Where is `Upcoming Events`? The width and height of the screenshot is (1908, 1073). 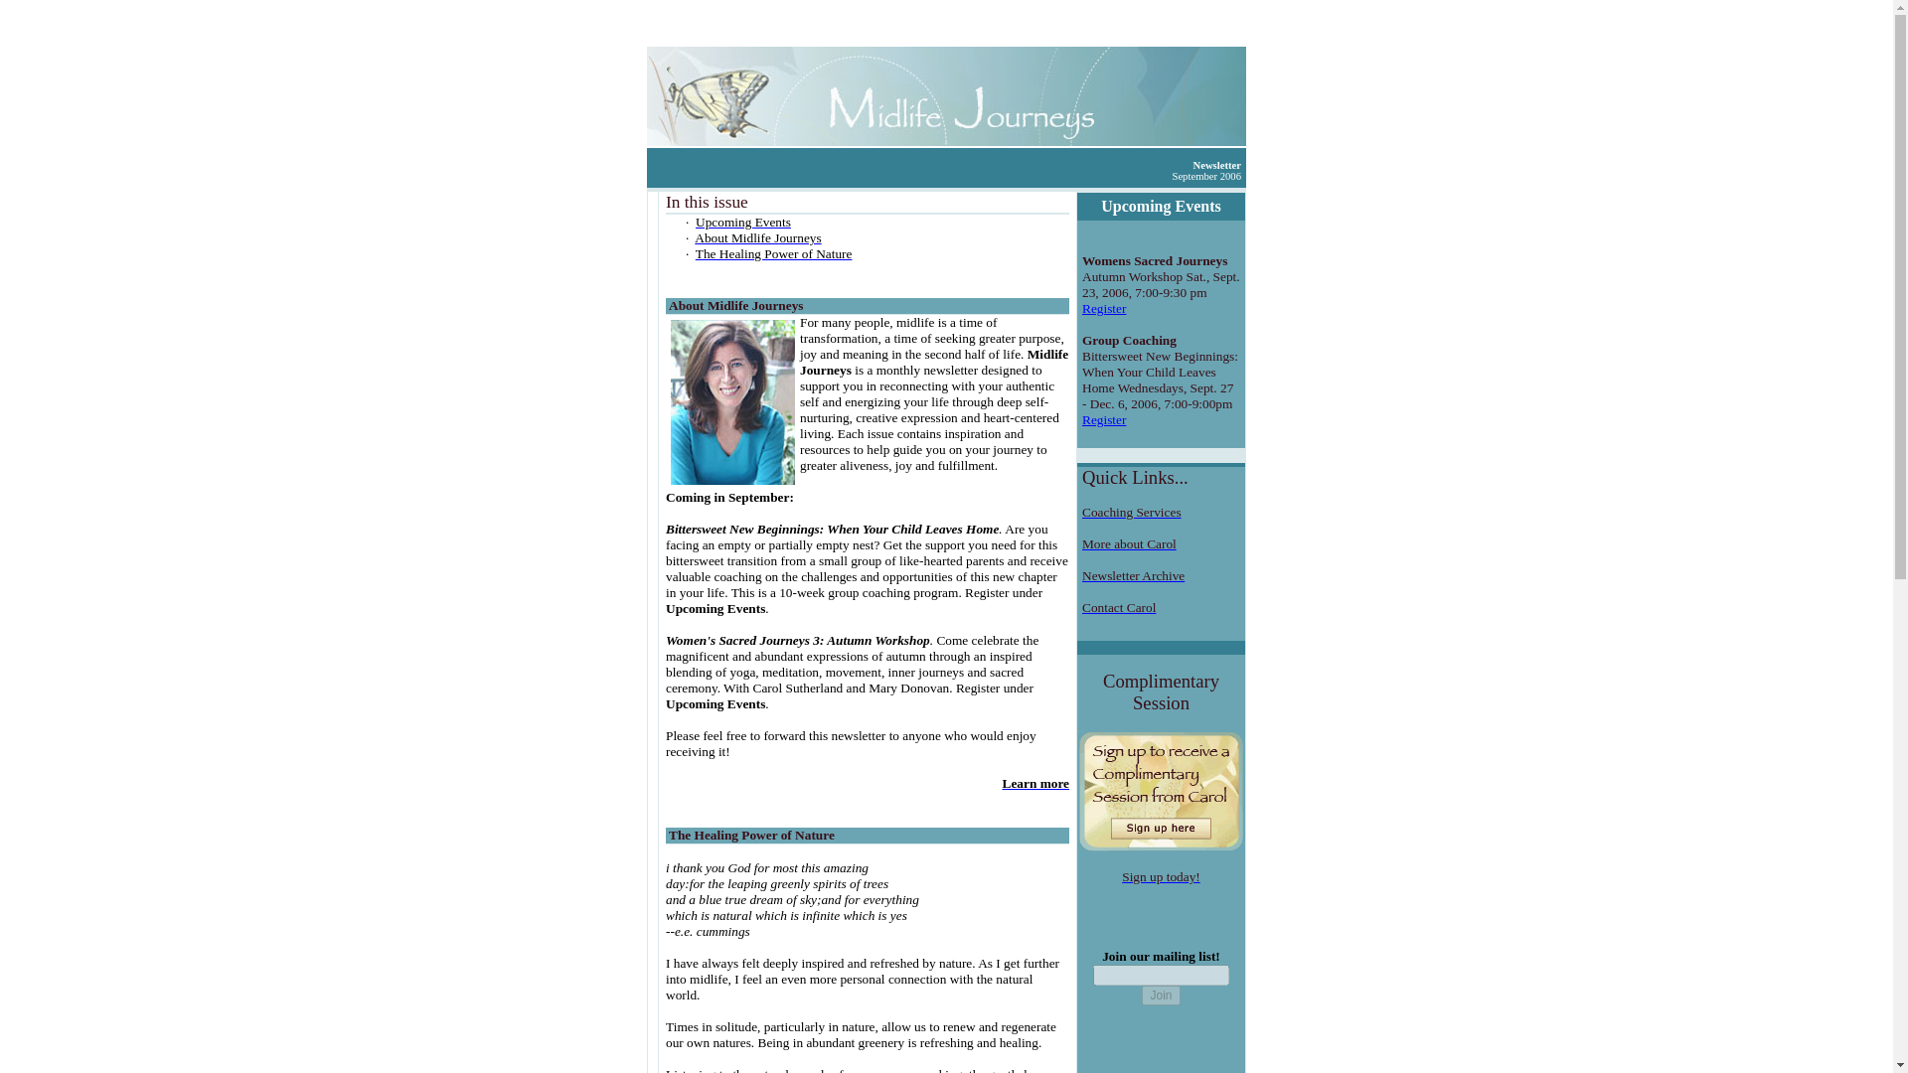
Upcoming Events is located at coordinates (1161, 206).